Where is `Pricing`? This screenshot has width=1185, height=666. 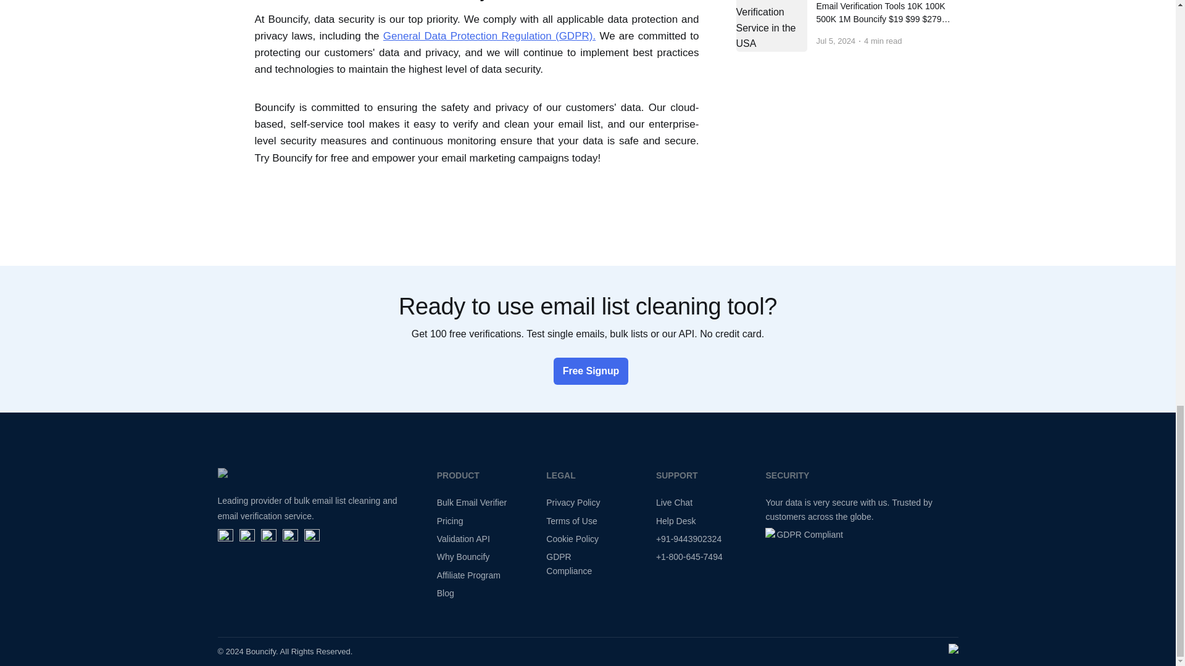
Pricing is located at coordinates (450, 521).